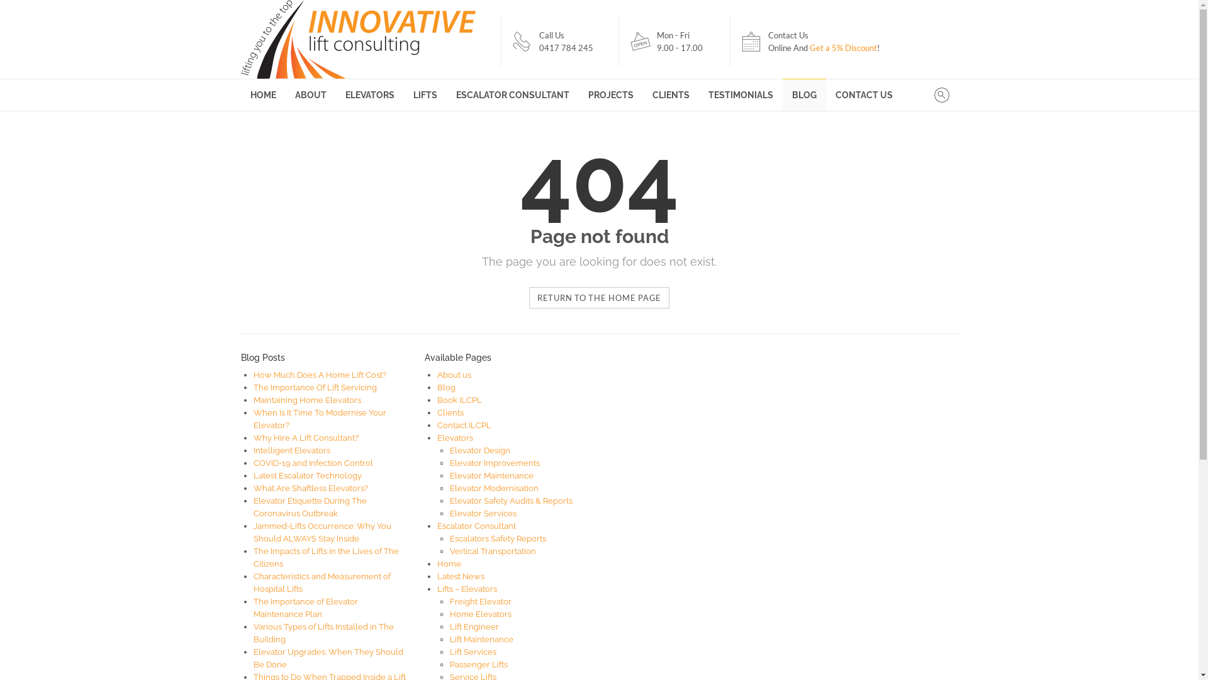 This screenshot has width=1208, height=680. I want to click on Lift Services, so click(473, 652).